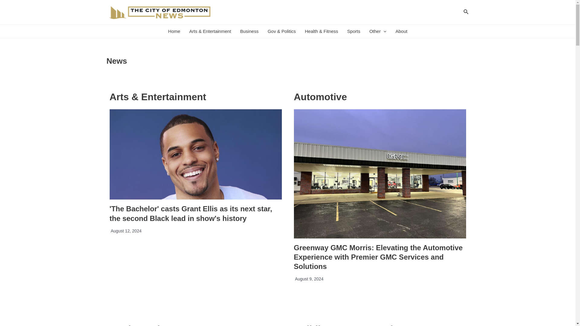 Image resolution: width=580 pixels, height=326 pixels. I want to click on Sports, so click(353, 31).